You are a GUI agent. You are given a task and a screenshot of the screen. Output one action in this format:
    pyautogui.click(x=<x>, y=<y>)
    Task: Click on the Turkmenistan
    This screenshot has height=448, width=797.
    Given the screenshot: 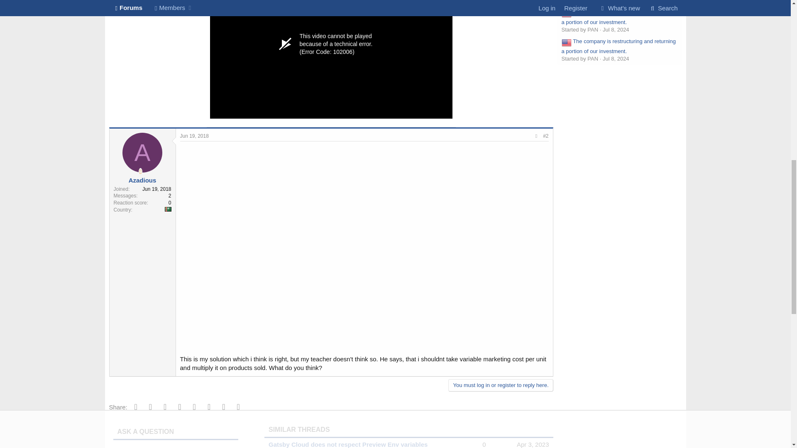 What is the action you would take?
    pyautogui.click(x=168, y=209)
    